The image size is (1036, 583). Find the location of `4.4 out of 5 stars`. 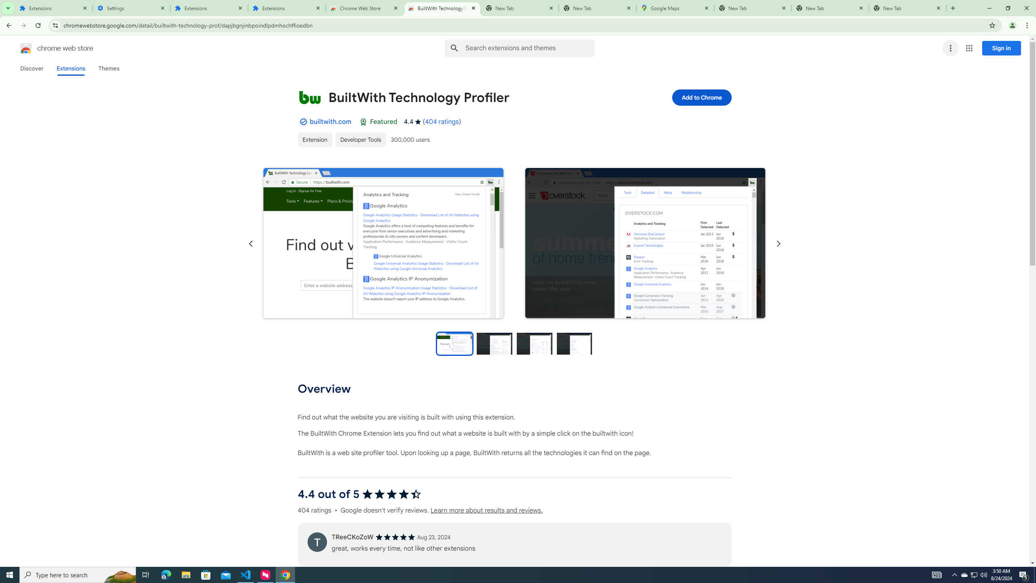

4.4 out of 5 stars is located at coordinates (391, 494).